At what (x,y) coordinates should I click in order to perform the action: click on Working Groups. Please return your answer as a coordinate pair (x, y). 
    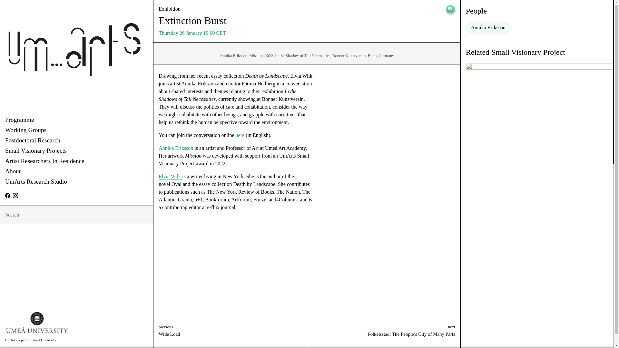
    Looking at the image, I should click on (76, 130).